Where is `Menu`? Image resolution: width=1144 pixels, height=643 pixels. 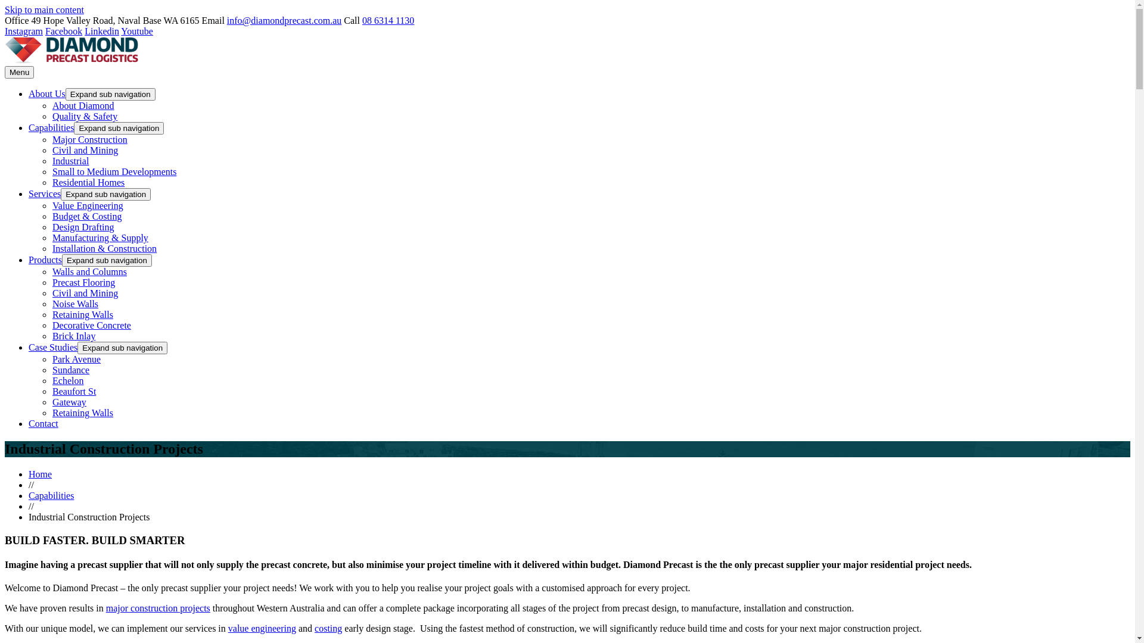
Menu is located at coordinates (19, 73).